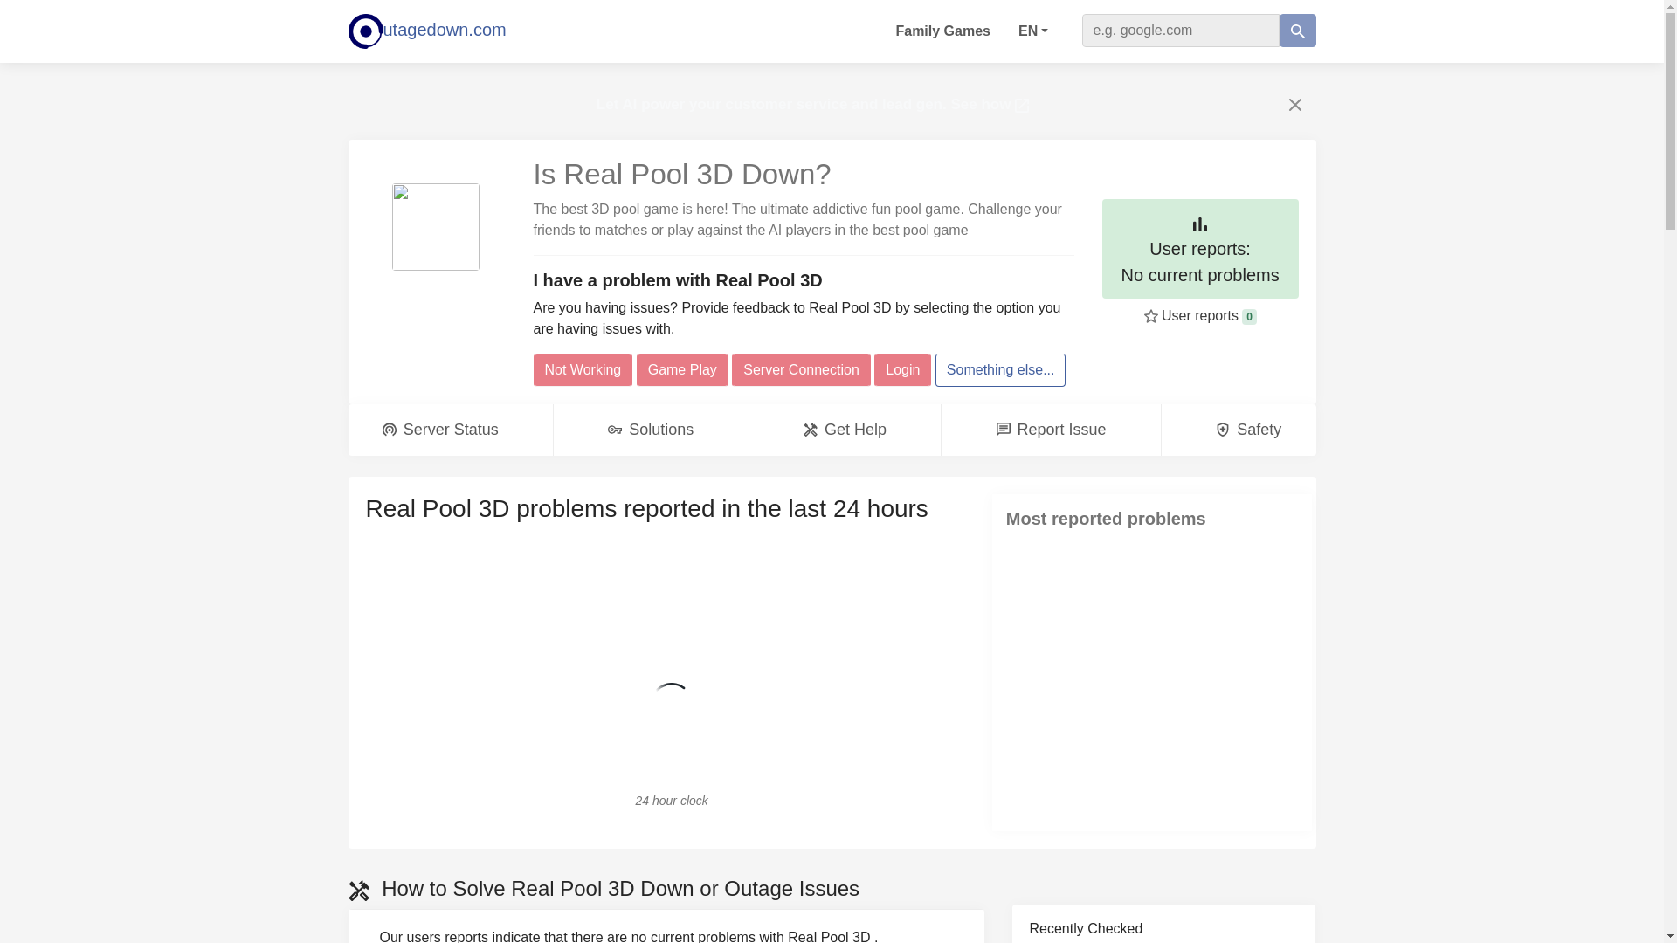 Image resolution: width=1677 pixels, height=943 pixels. What do you see at coordinates (1052, 430) in the screenshot?
I see `Report Issue` at bounding box center [1052, 430].